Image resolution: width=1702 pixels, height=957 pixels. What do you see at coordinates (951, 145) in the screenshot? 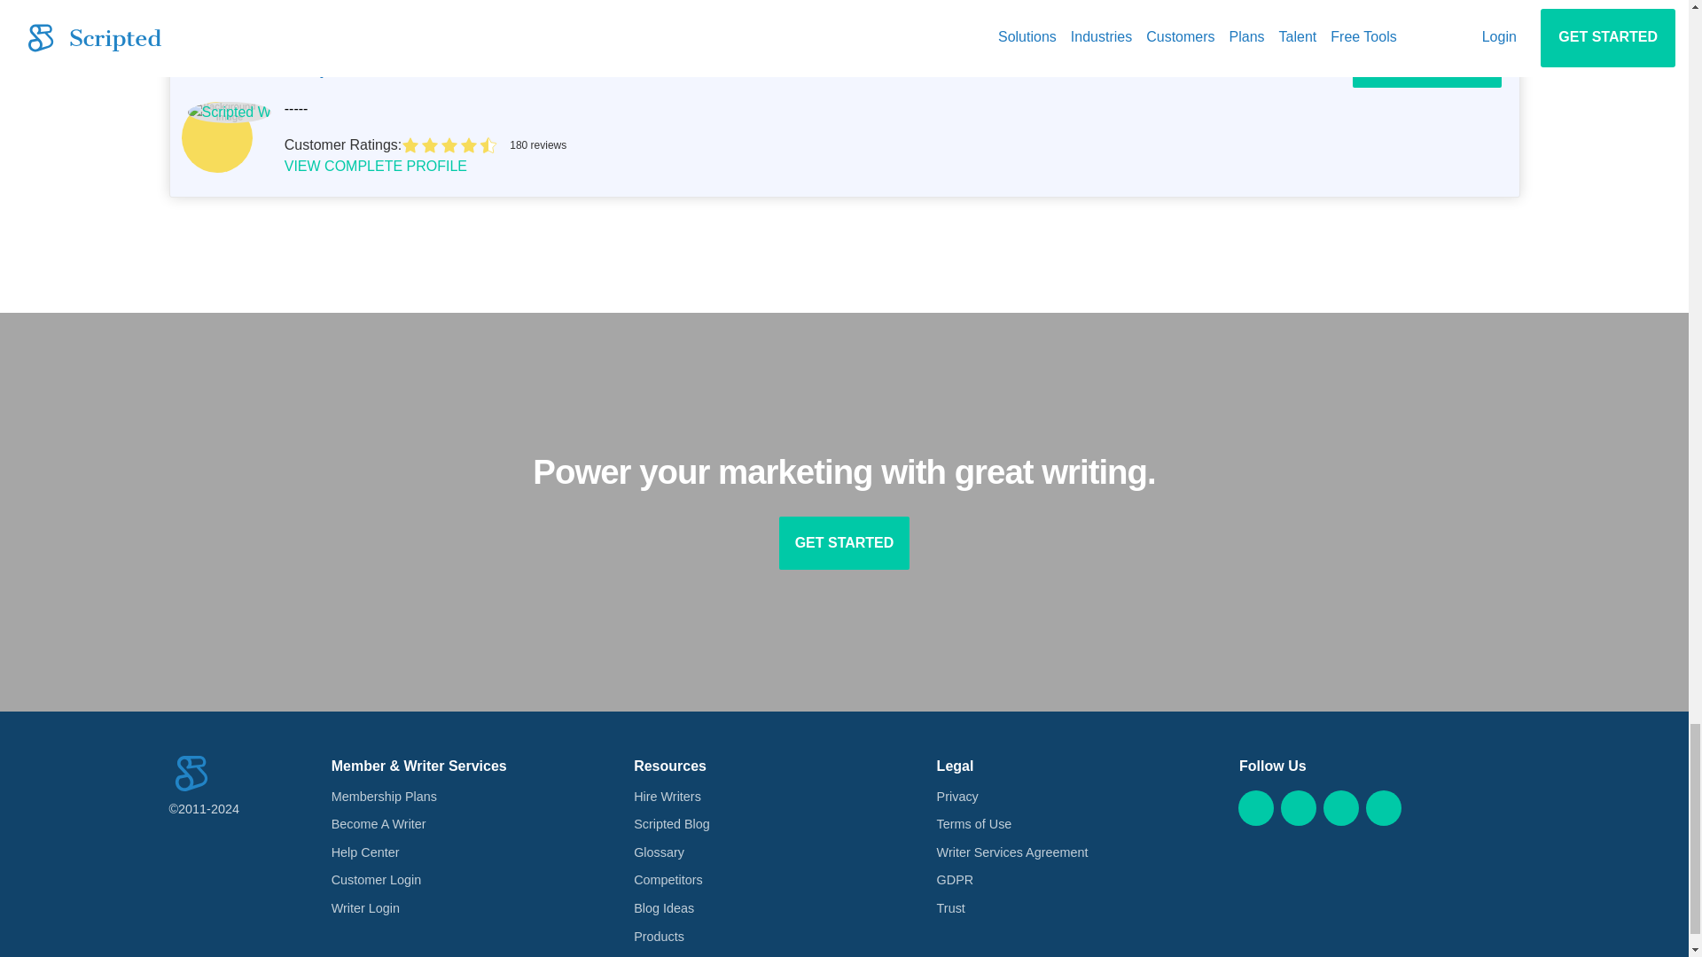
I see `4.8 Average Rating` at bounding box center [951, 145].